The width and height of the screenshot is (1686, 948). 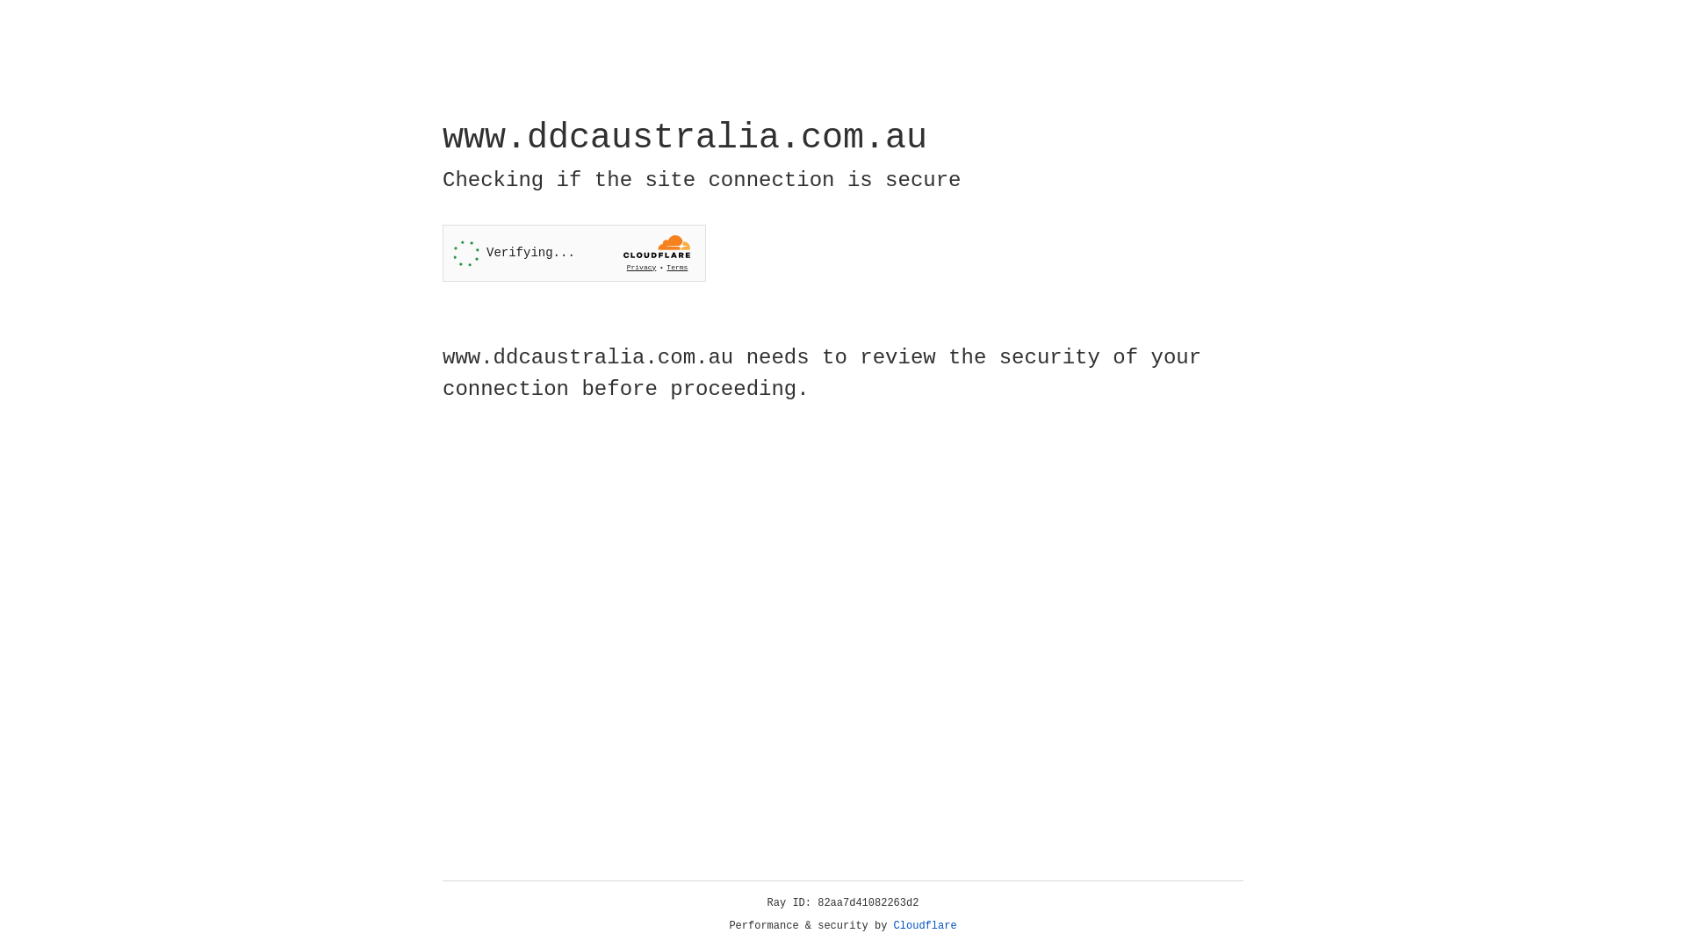 What do you see at coordinates (926, 926) in the screenshot?
I see `Cloudflare` at bounding box center [926, 926].